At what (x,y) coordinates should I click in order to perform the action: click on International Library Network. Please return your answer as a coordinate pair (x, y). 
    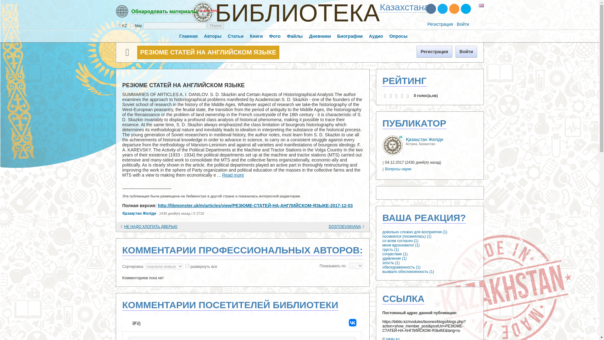
    Looking at the image, I should click on (404, 7).